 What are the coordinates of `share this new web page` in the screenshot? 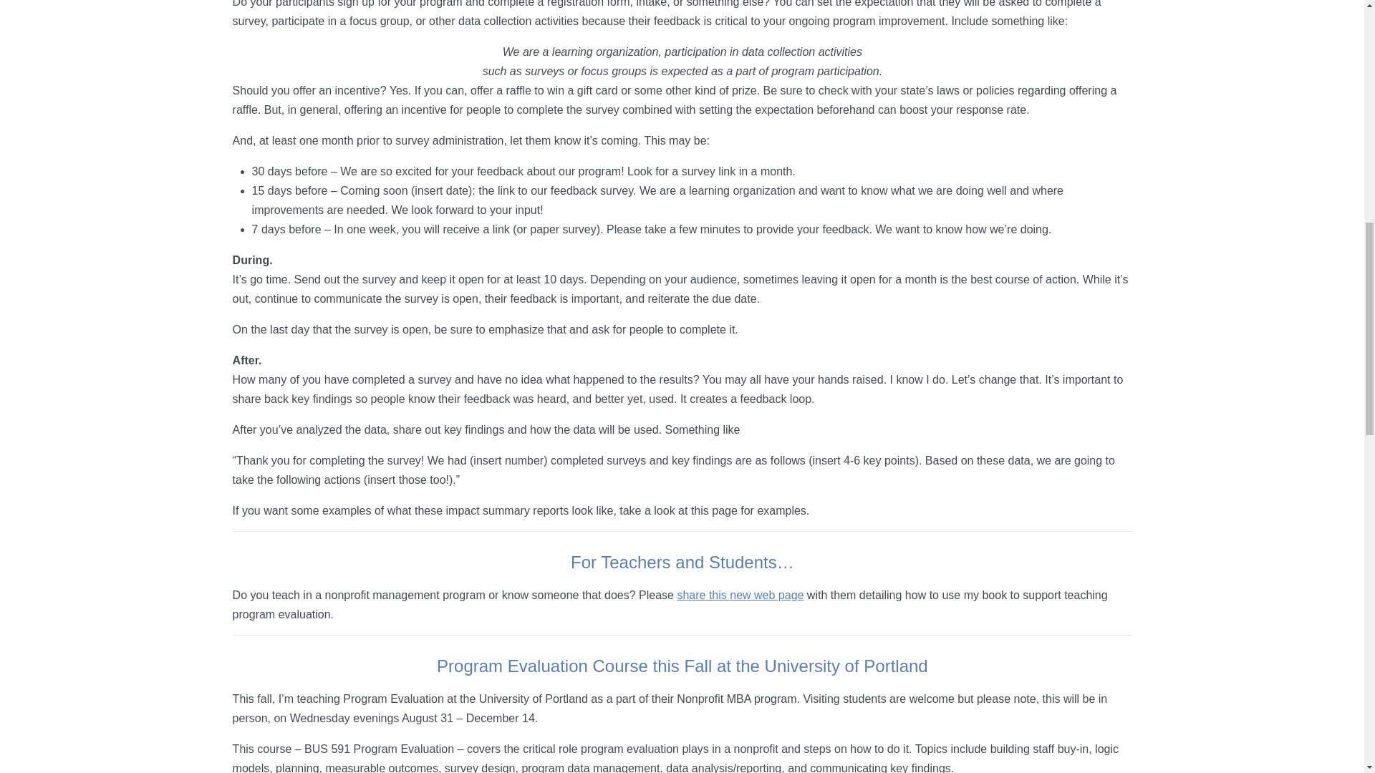 It's located at (739, 595).